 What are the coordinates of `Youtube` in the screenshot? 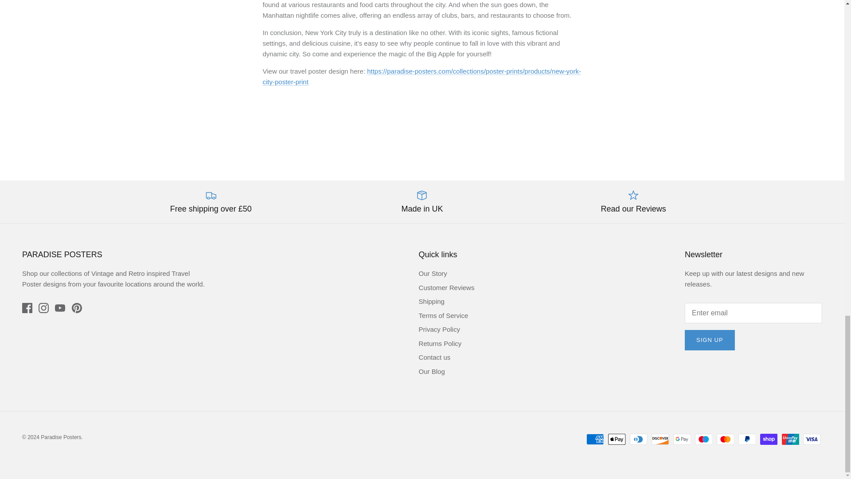 It's located at (60, 308).